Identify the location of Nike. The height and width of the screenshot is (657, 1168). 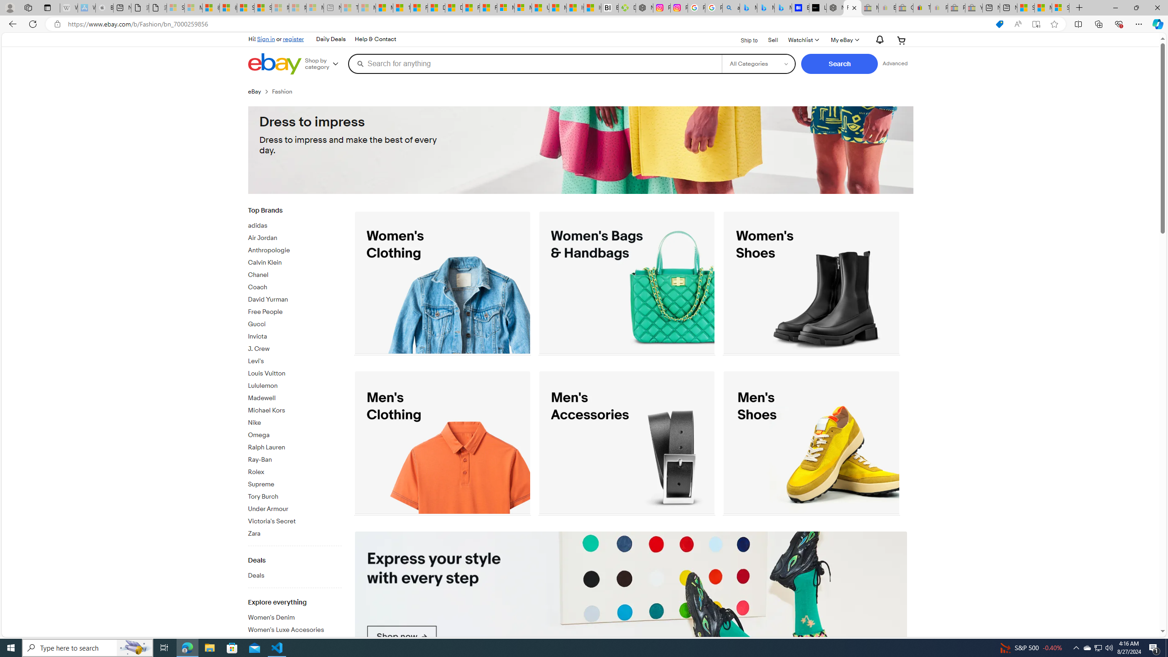
(295, 423).